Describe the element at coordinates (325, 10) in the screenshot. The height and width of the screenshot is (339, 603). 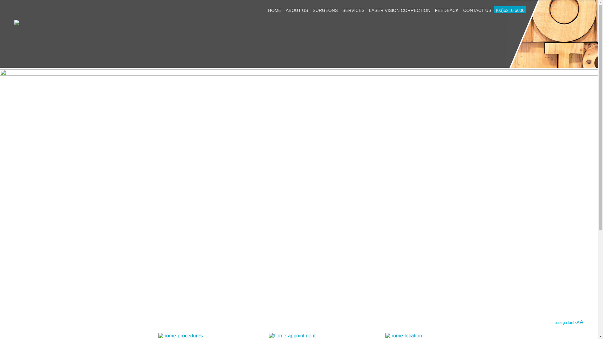
I see `SURGEONS` at that location.